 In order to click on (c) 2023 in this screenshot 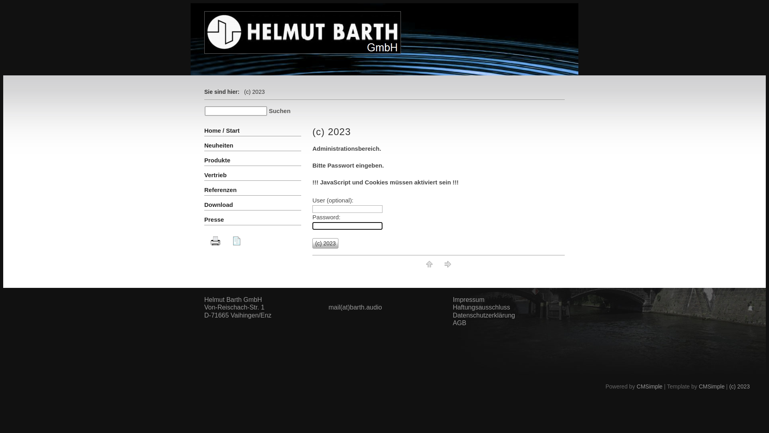, I will do `click(739, 386)`.